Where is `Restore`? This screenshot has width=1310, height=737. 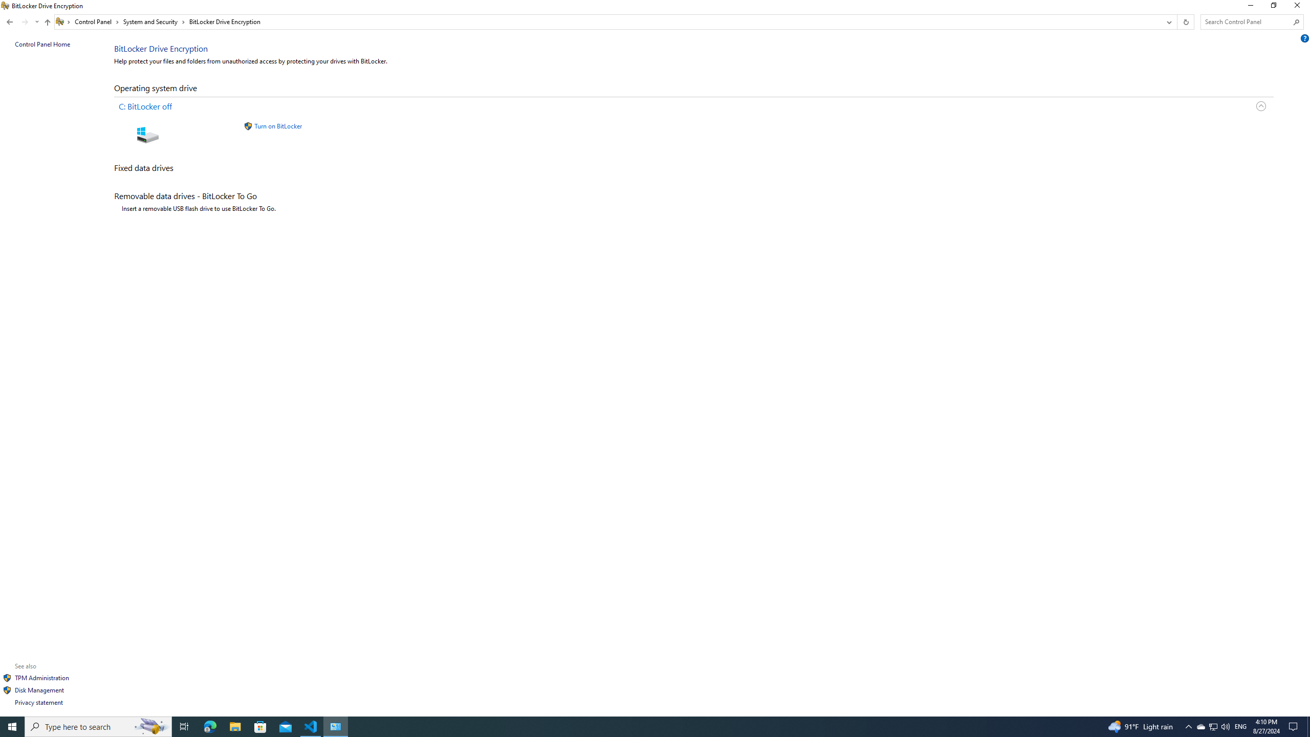
Restore is located at coordinates (1273, 7).